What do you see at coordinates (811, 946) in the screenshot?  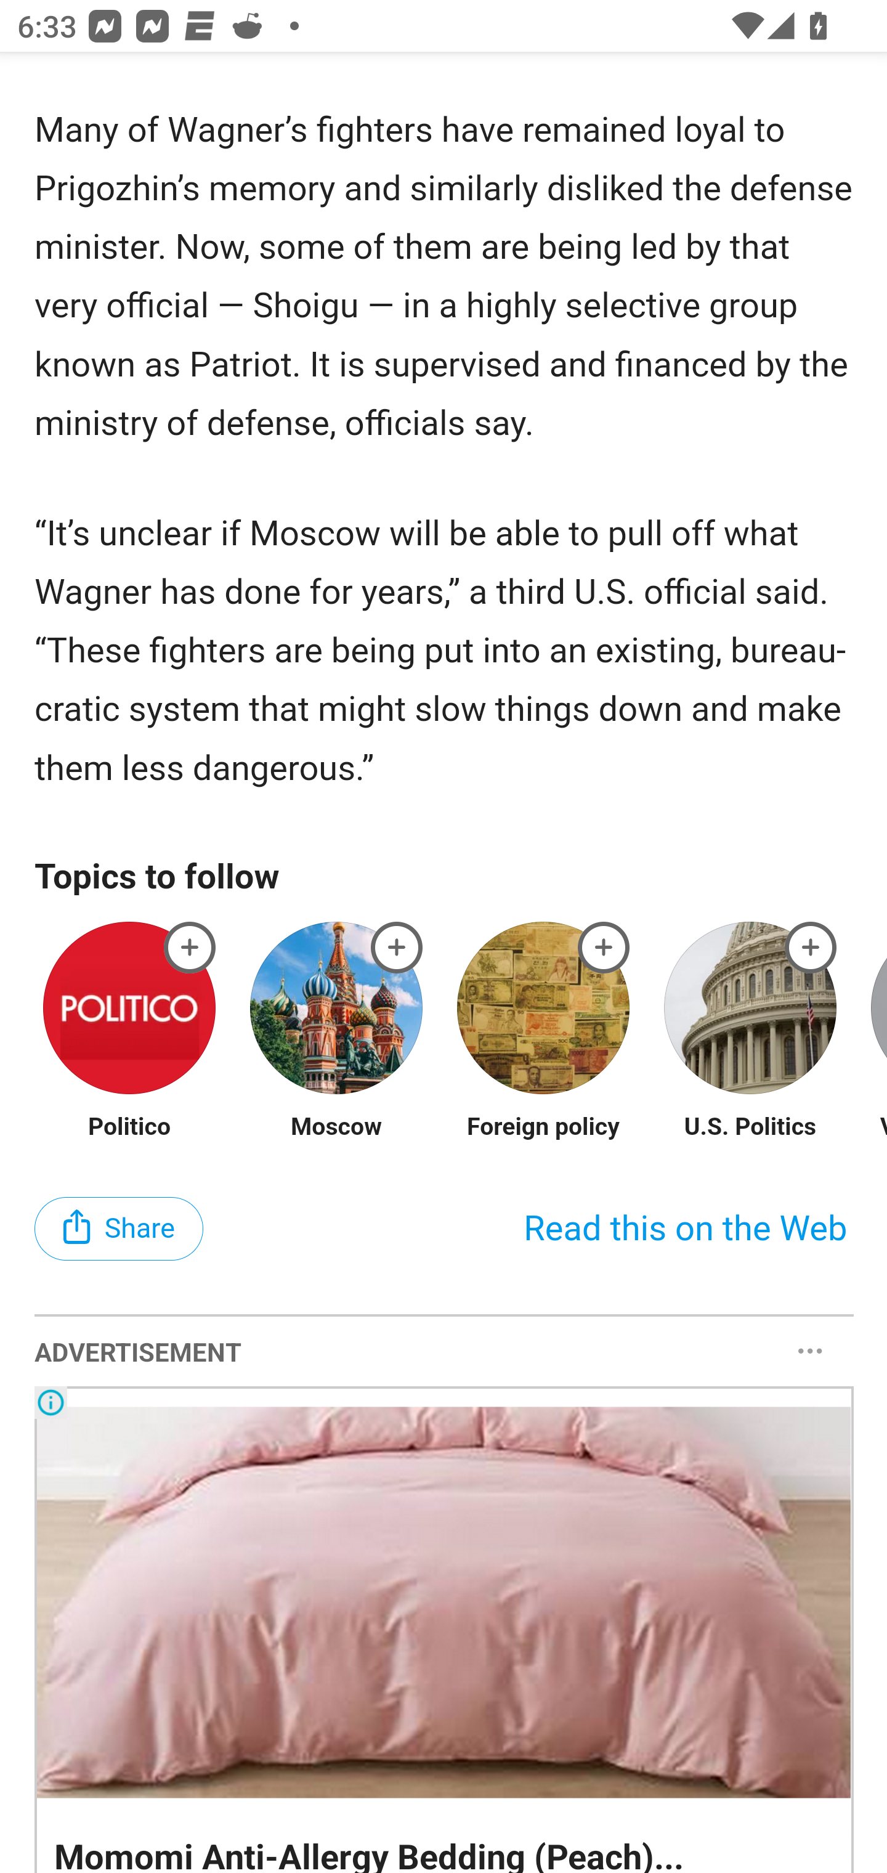 I see `wagner-fighters-russia-africa-00154595` at bounding box center [811, 946].